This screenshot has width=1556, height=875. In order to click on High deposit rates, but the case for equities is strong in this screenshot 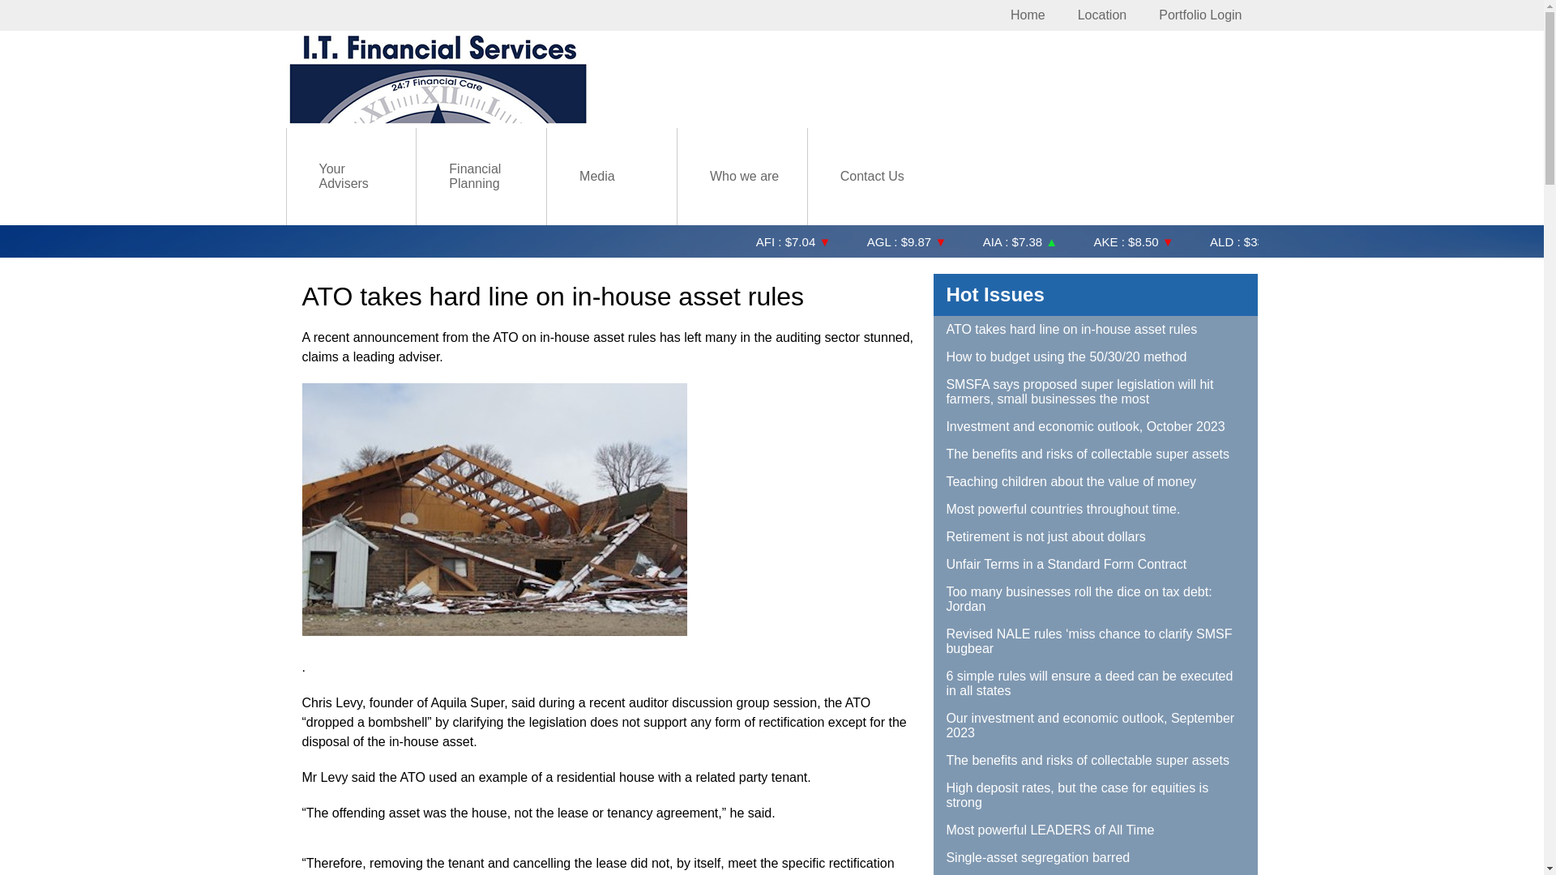, I will do `click(1096, 796)`.